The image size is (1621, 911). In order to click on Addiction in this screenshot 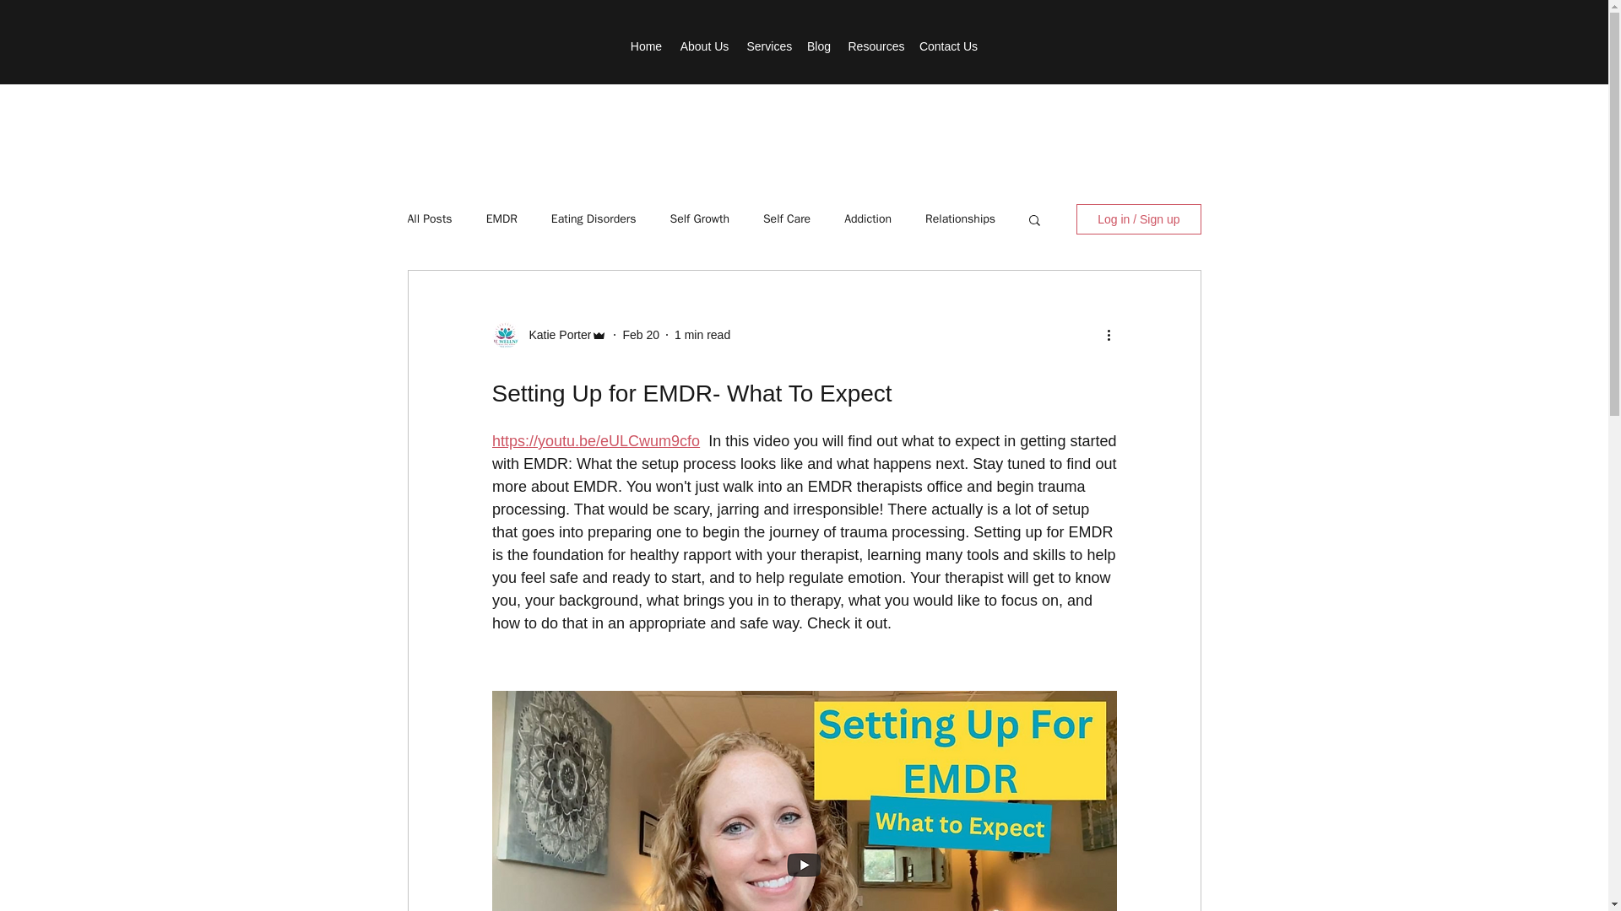, I will do `click(868, 218)`.